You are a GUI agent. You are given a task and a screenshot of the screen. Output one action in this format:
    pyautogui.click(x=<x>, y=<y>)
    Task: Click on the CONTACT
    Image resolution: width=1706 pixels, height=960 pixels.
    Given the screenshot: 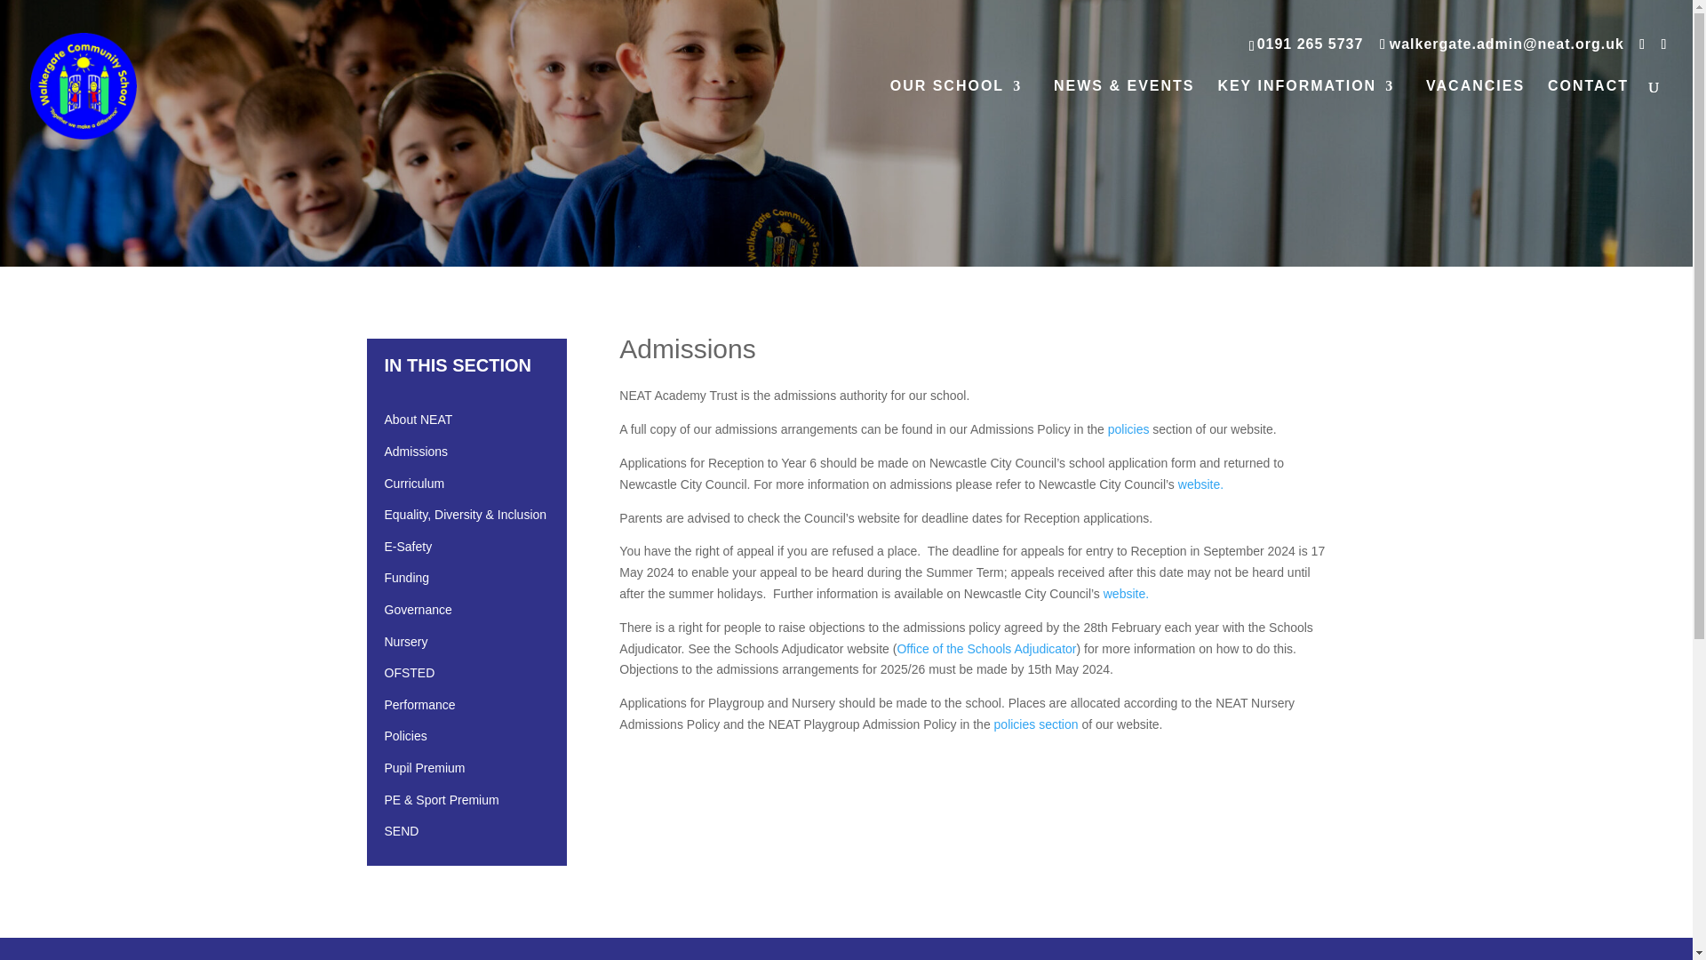 What is the action you would take?
    pyautogui.click(x=1588, y=112)
    